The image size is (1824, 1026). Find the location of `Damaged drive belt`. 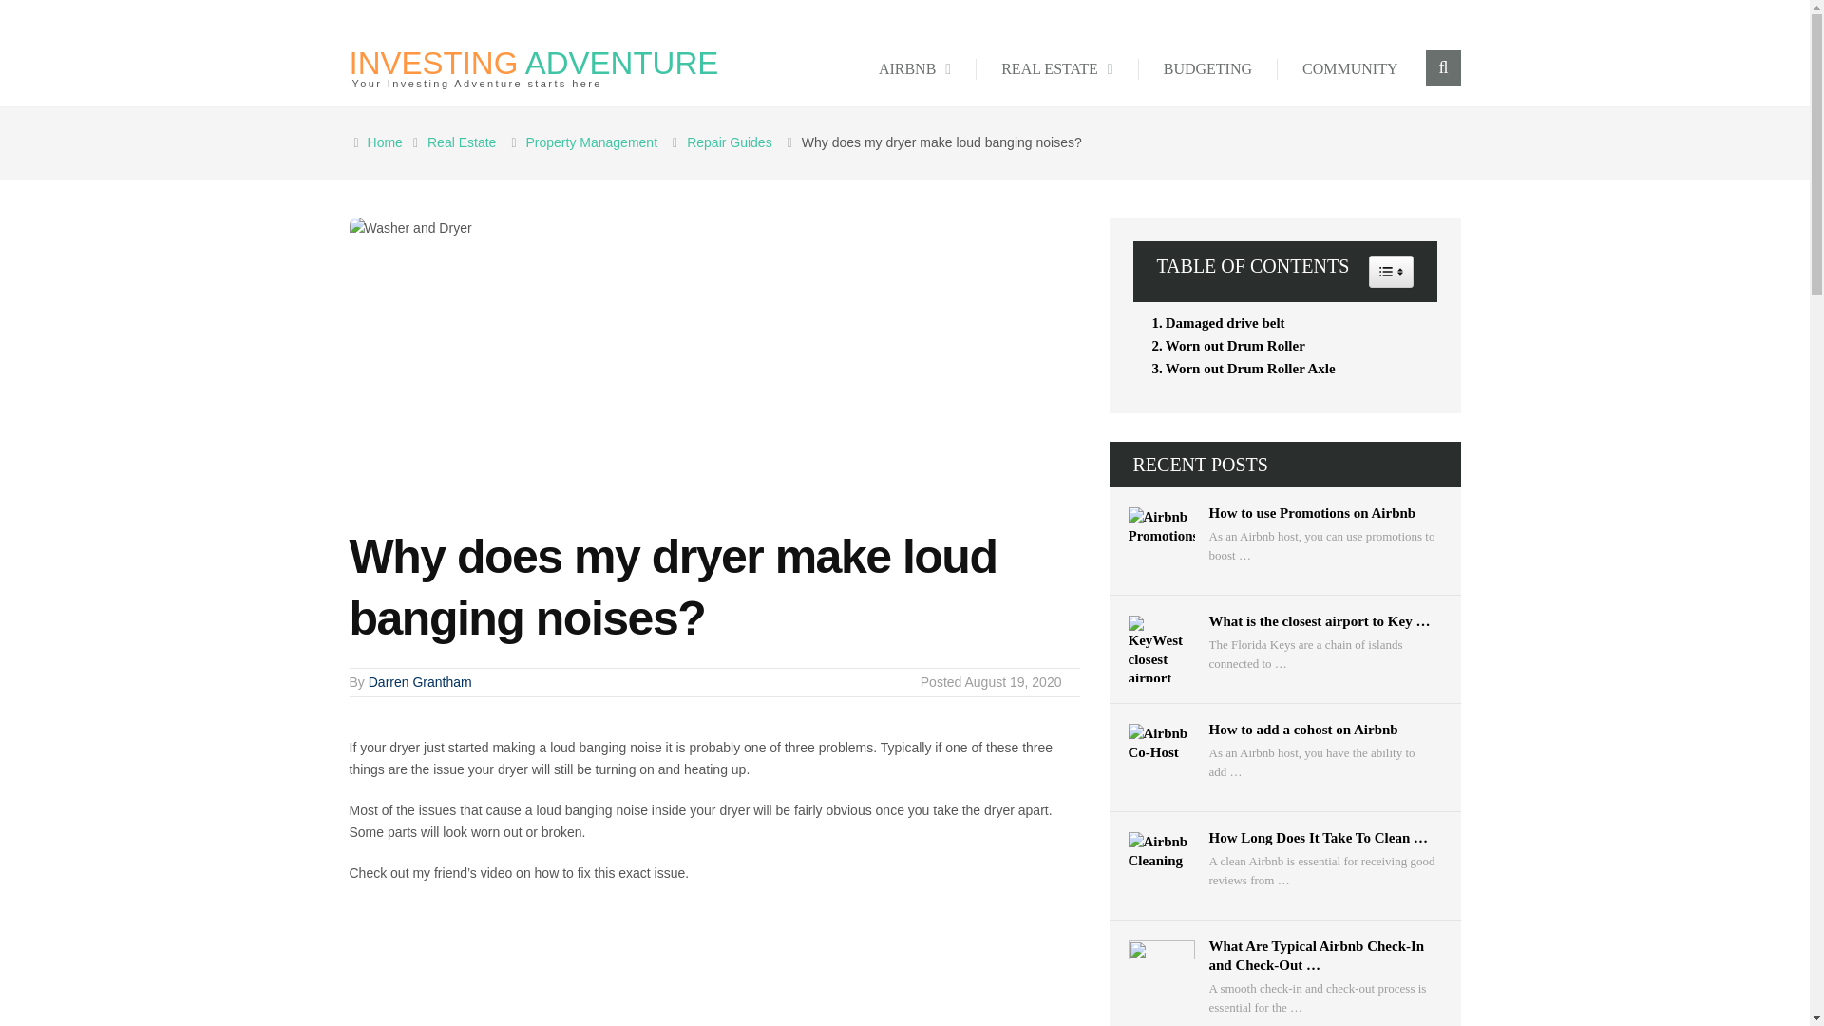

Damaged drive belt is located at coordinates (1212, 323).